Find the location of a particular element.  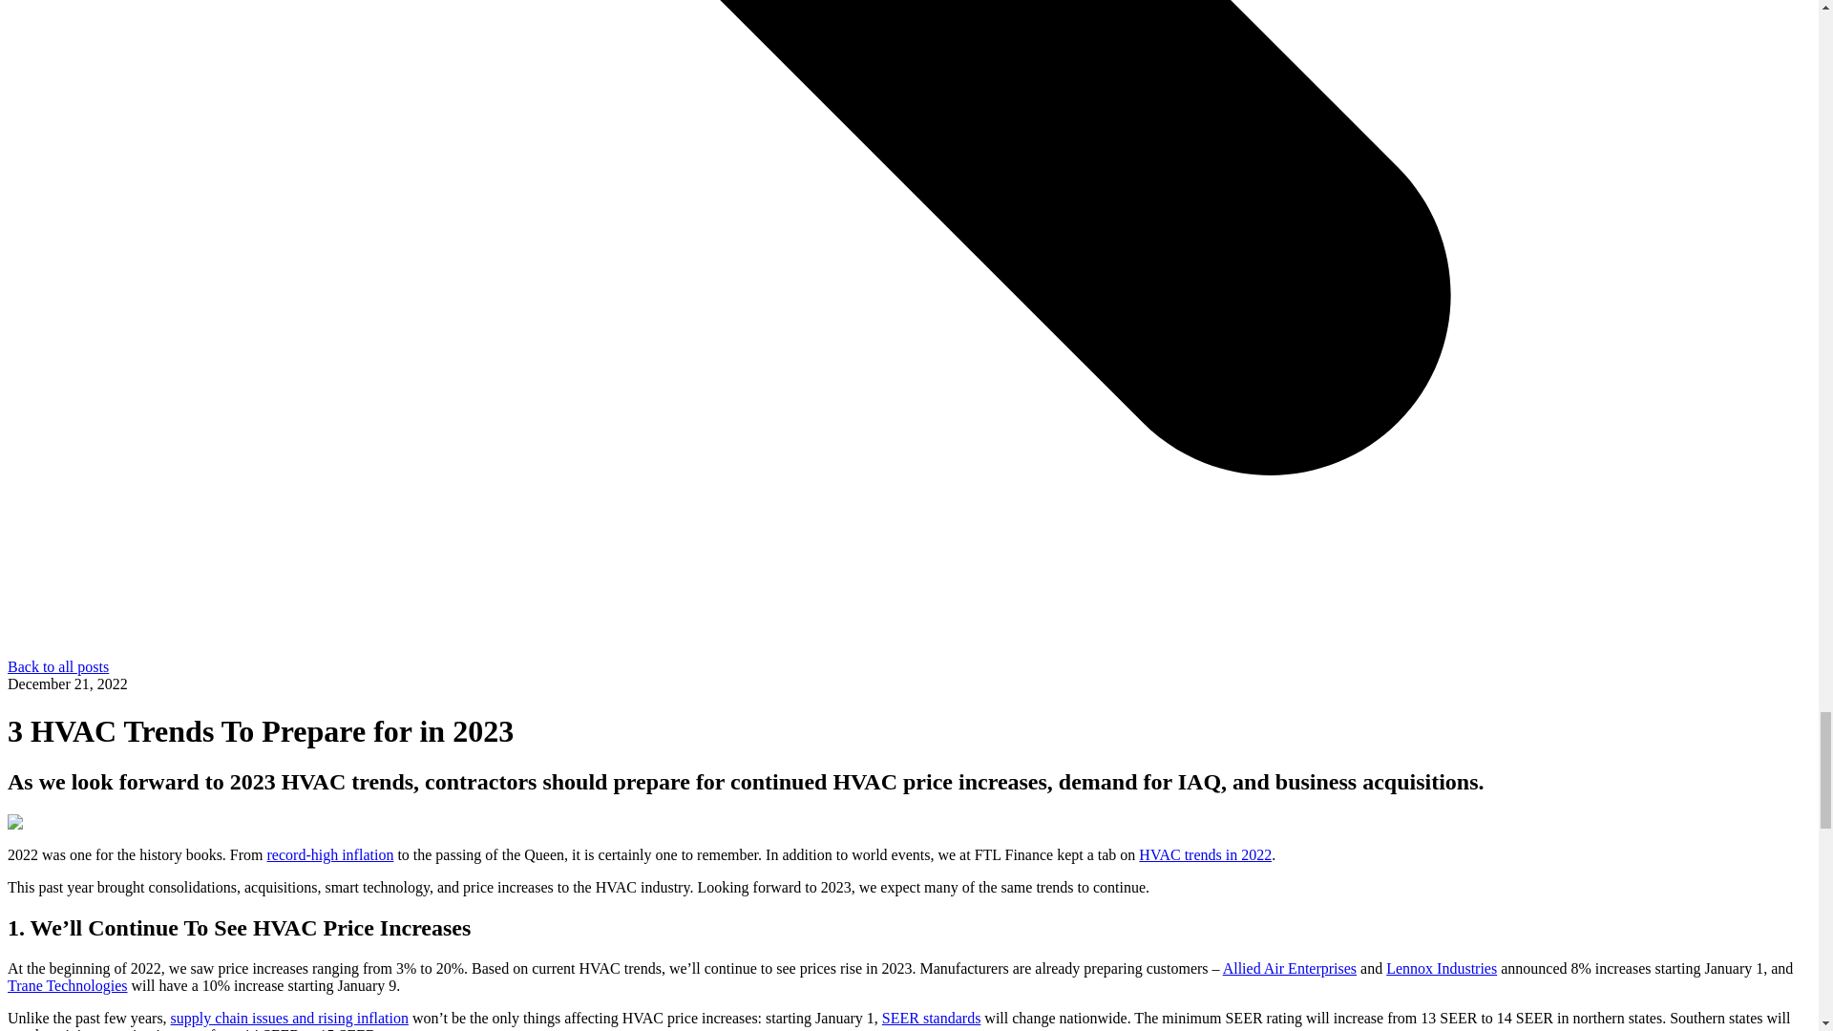

Allied Air Enterprises is located at coordinates (1289, 968).